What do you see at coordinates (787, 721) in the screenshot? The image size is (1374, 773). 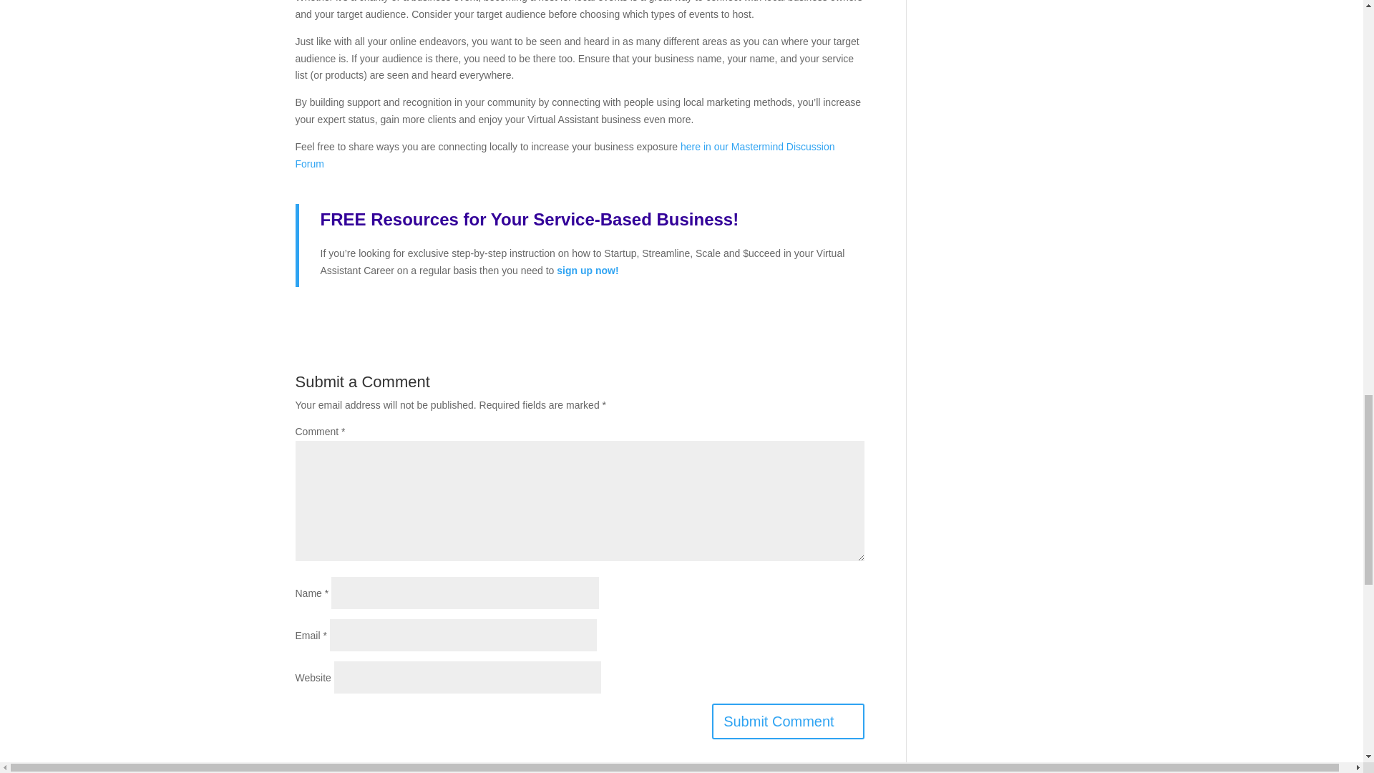 I see `Submit Comment` at bounding box center [787, 721].